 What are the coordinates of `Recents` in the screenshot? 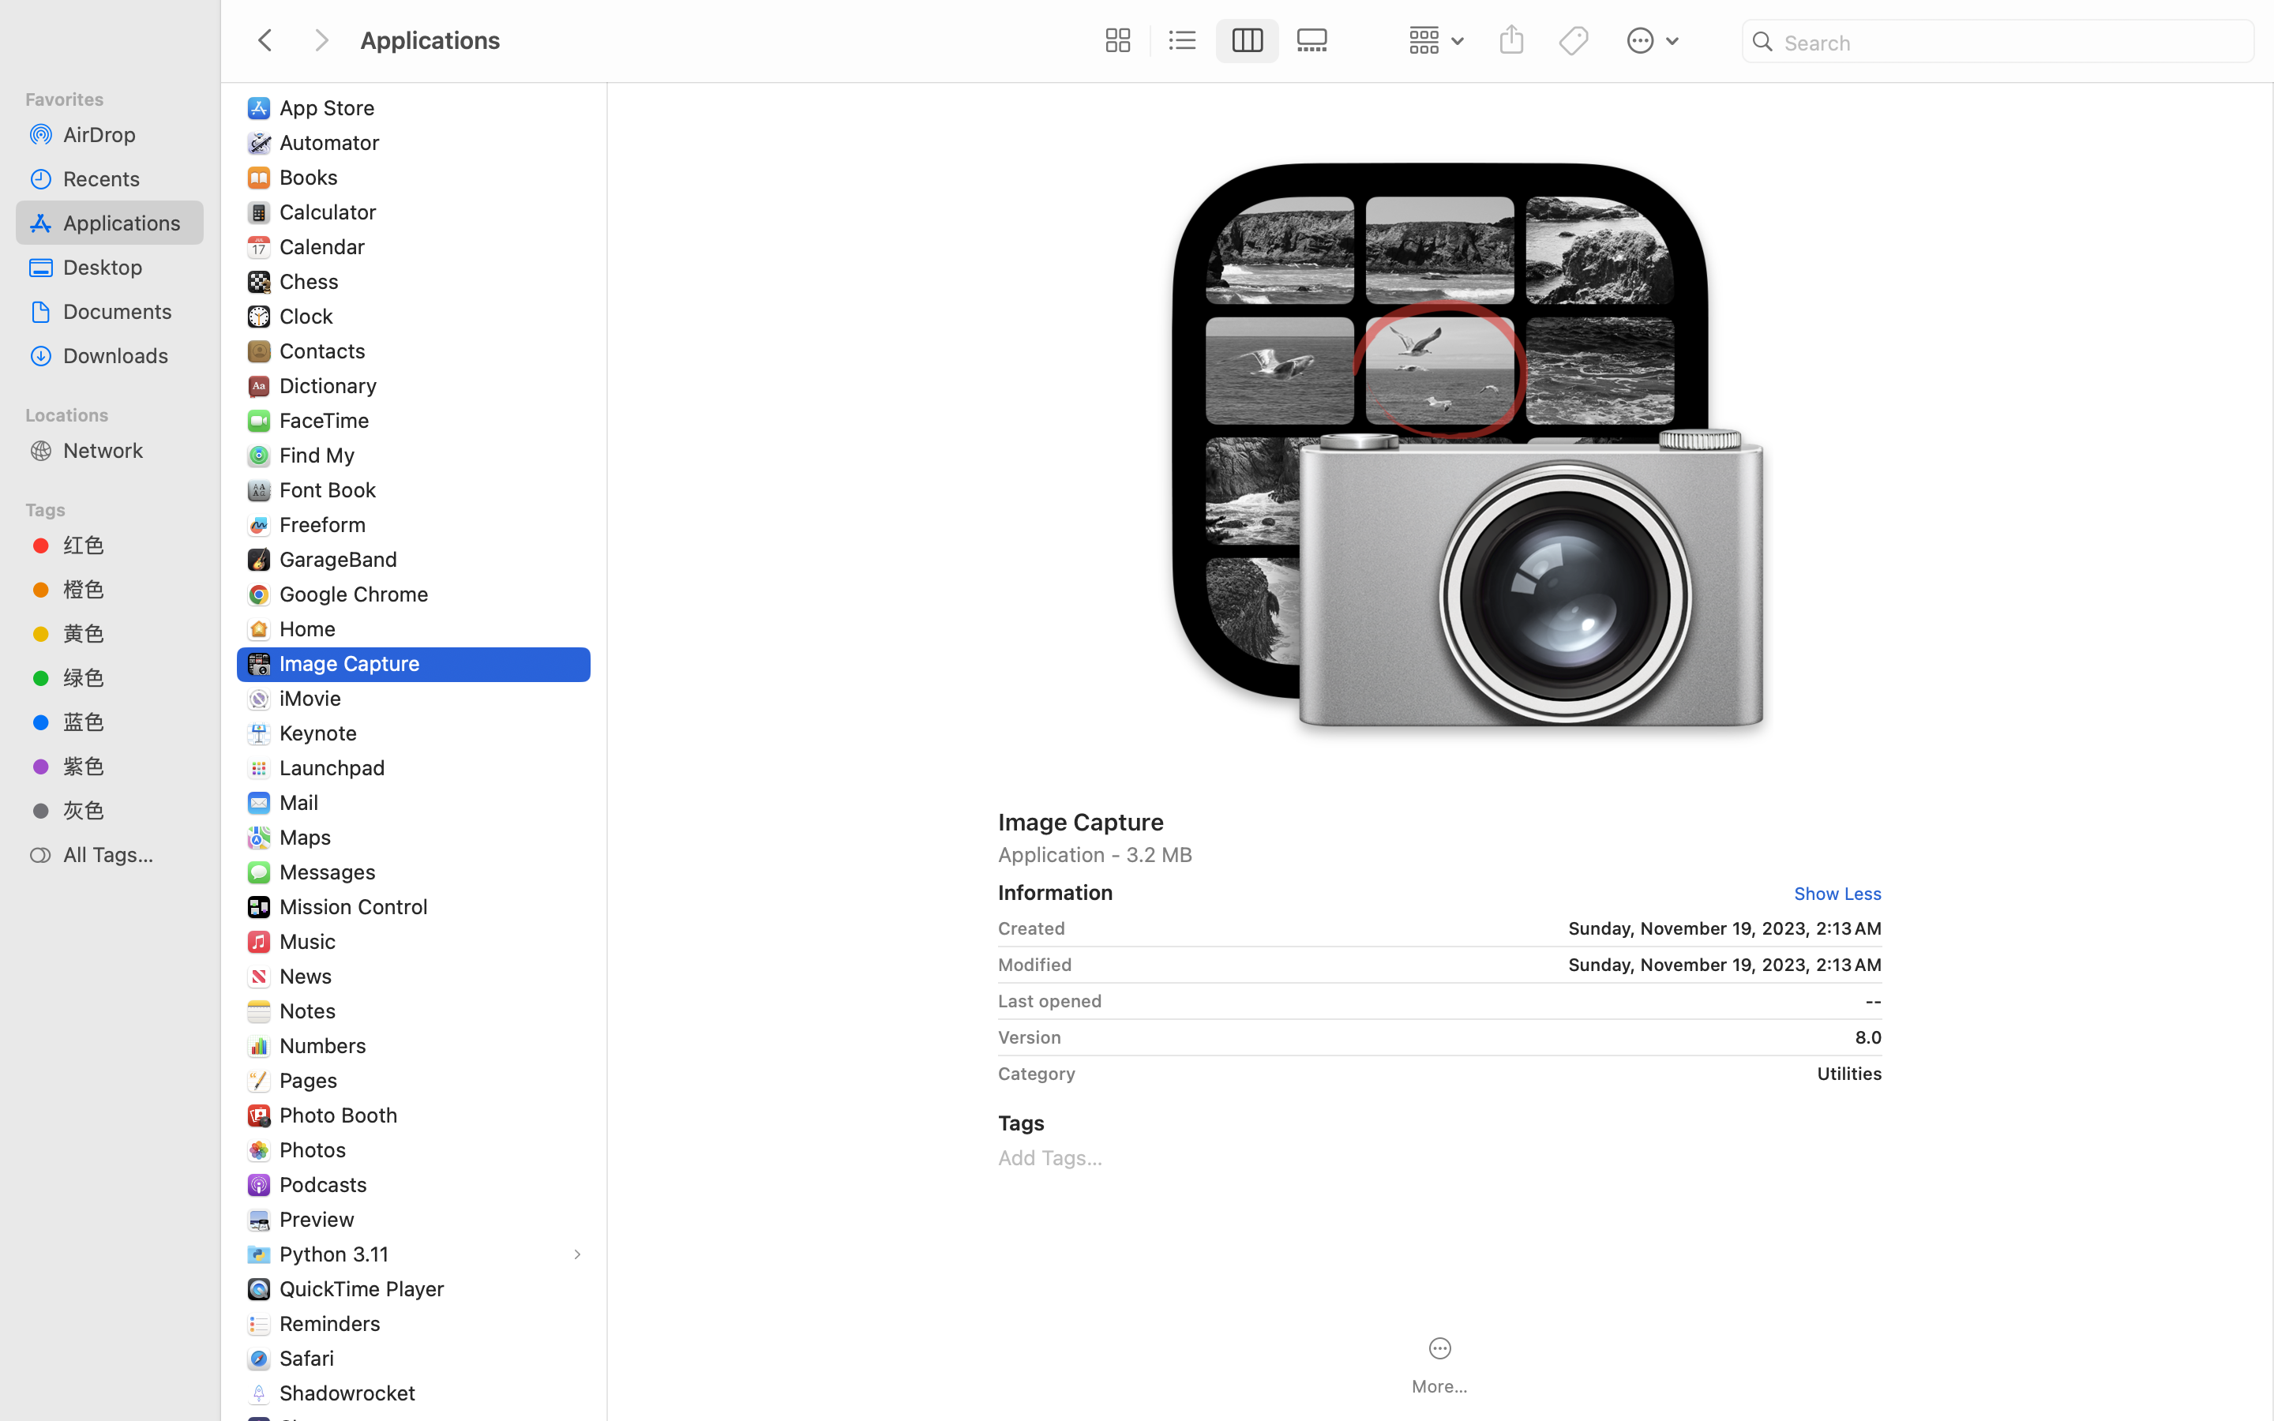 It's located at (127, 178).